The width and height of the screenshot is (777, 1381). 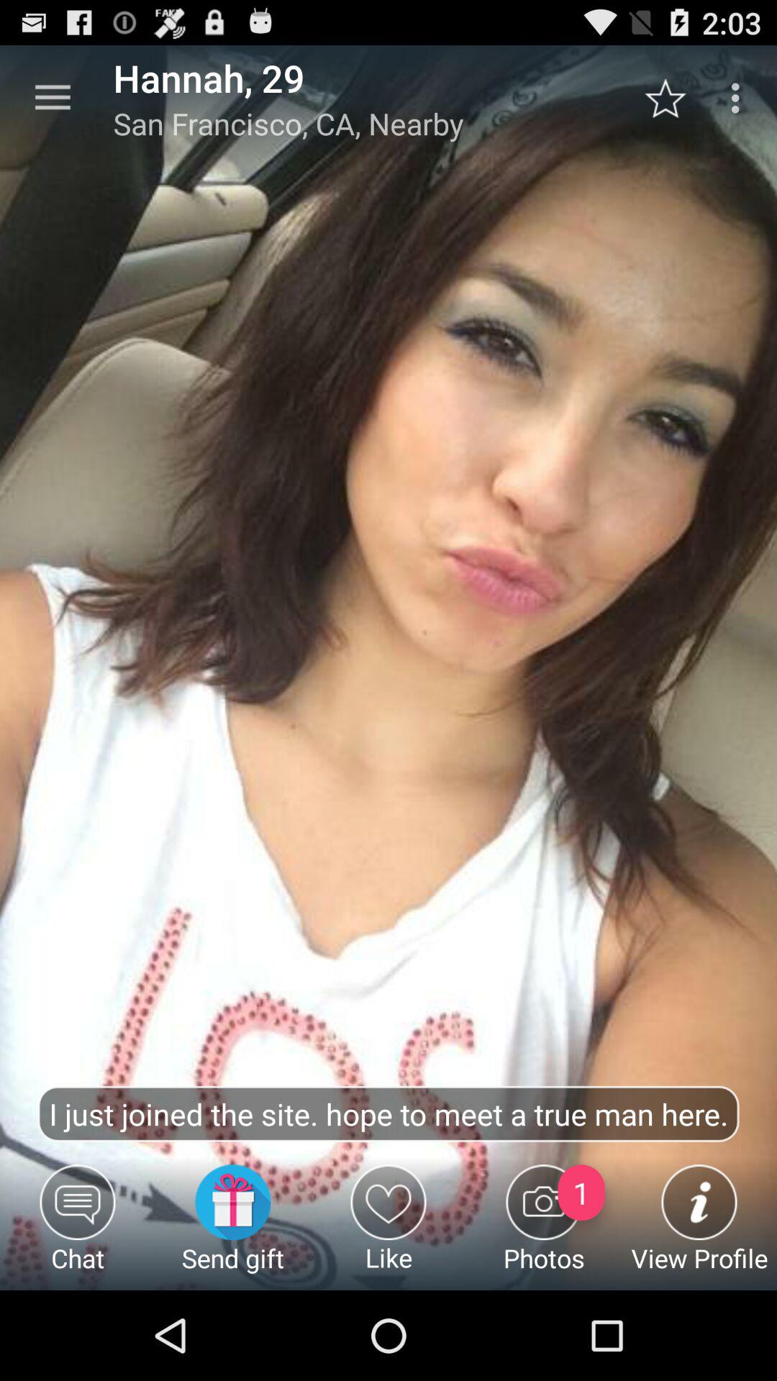 What do you see at coordinates (233, 1227) in the screenshot?
I see `choose the item next to like` at bounding box center [233, 1227].